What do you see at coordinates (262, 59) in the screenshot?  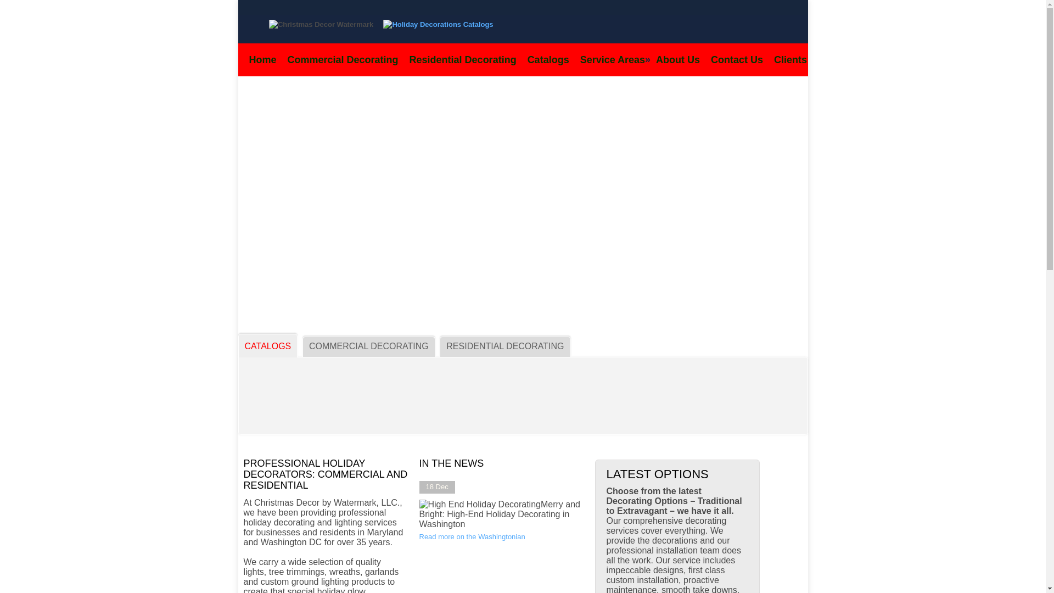 I see `Home` at bounding box center [262, 59].